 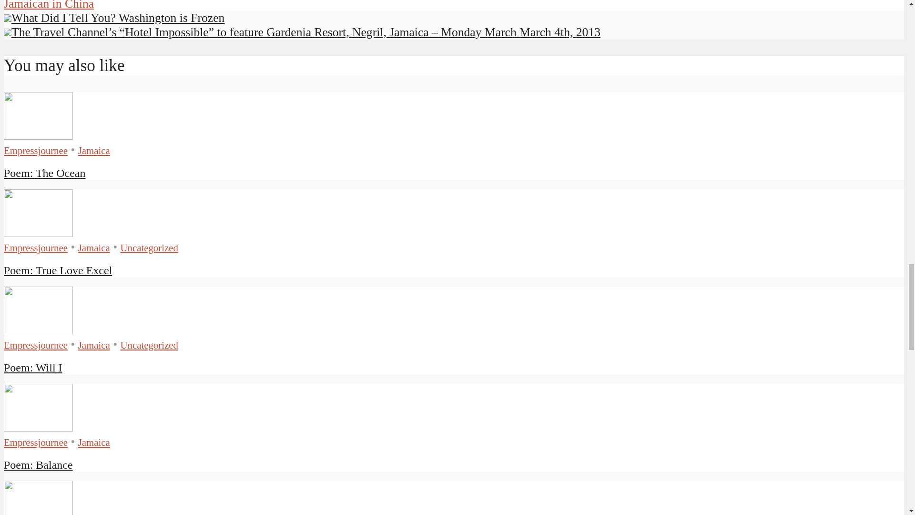 I want to click on What Did I Tell You? Washington is Frozen, so click(x=113, y=17).